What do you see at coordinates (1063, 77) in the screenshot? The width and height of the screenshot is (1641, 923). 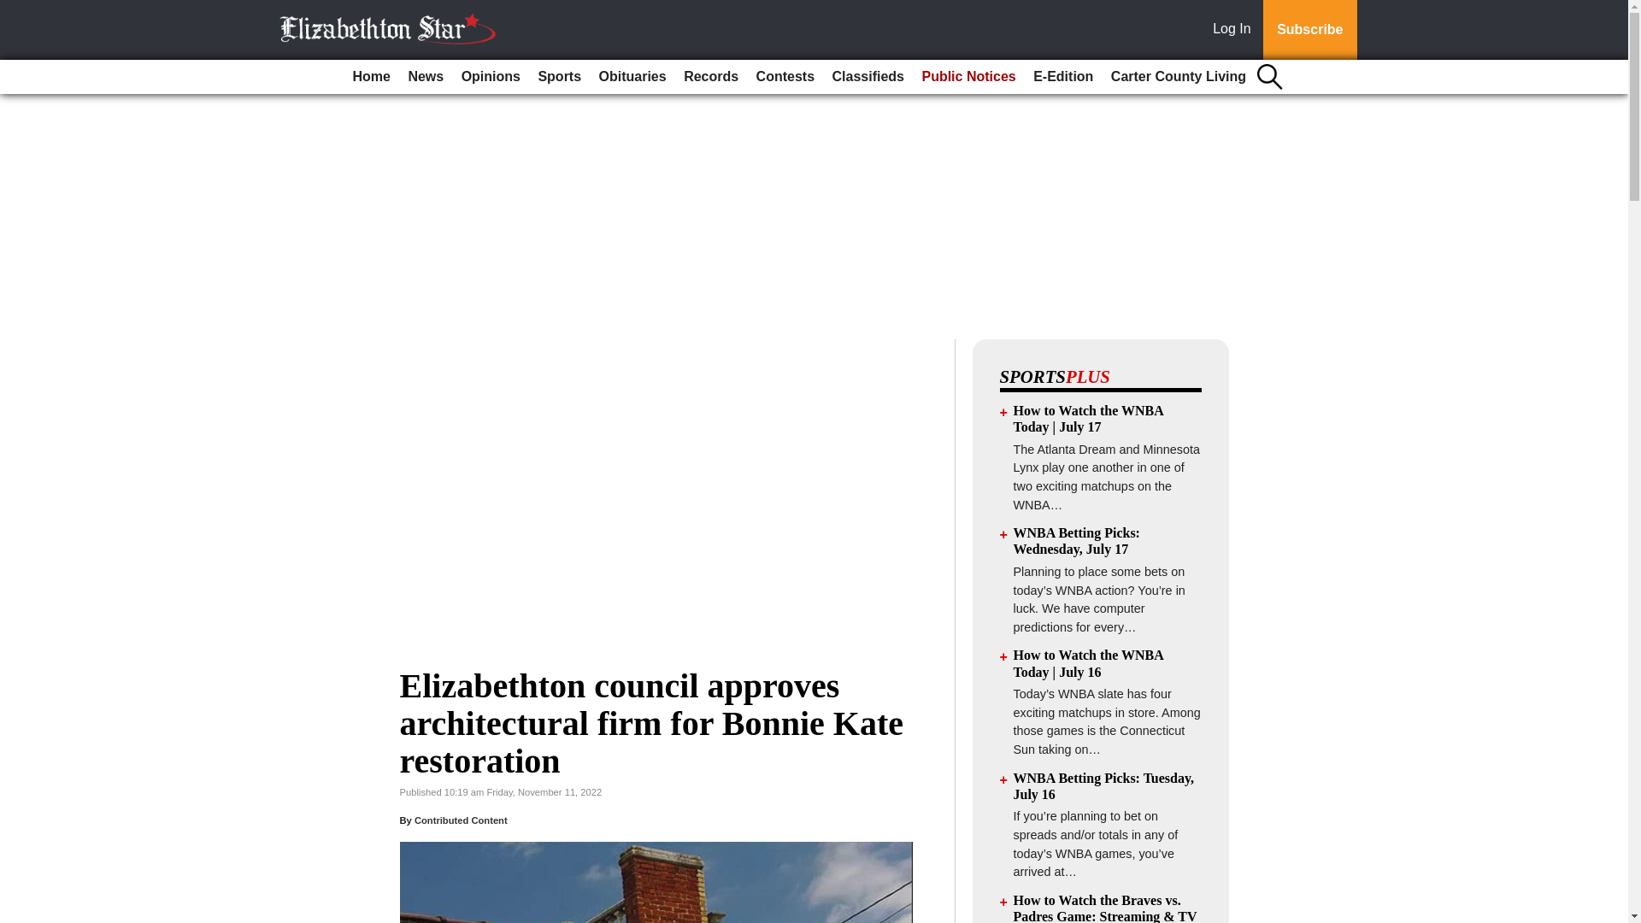 I see `E-Edition` at bounding box center [1063, 77].